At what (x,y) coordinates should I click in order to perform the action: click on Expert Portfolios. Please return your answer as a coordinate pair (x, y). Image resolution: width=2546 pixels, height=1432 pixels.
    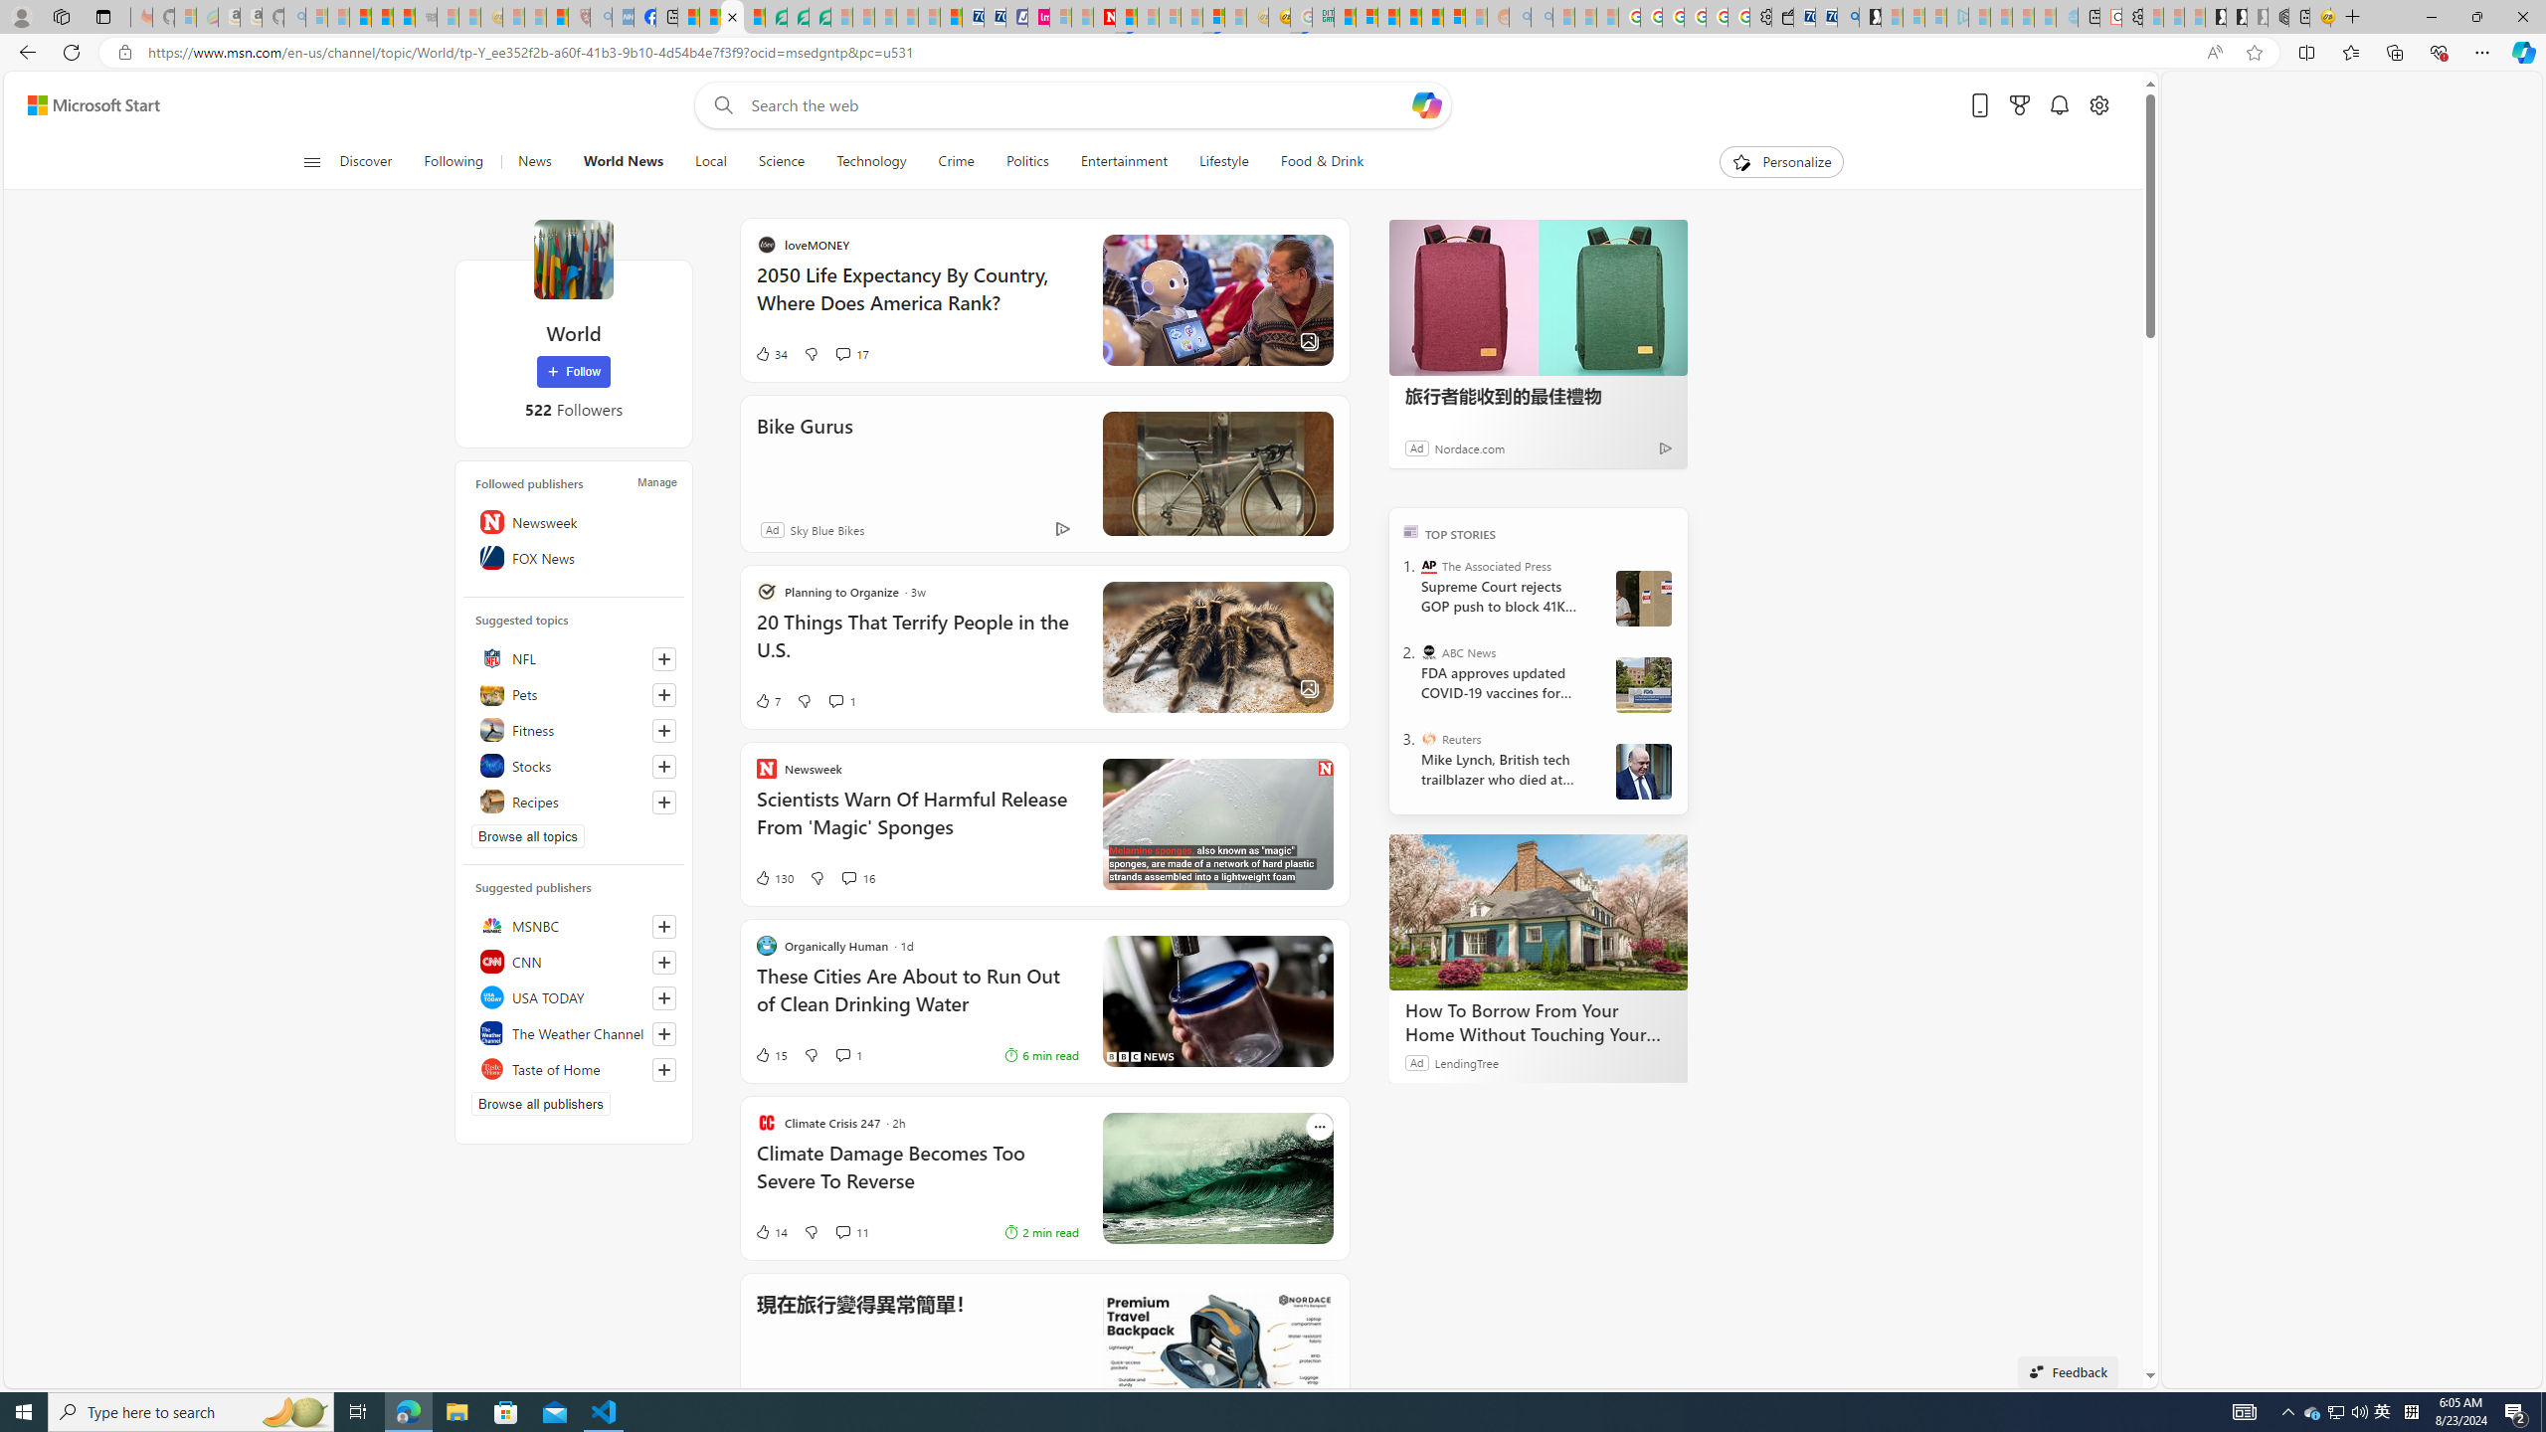
    Looking at the image, I should click on (1410, 17).